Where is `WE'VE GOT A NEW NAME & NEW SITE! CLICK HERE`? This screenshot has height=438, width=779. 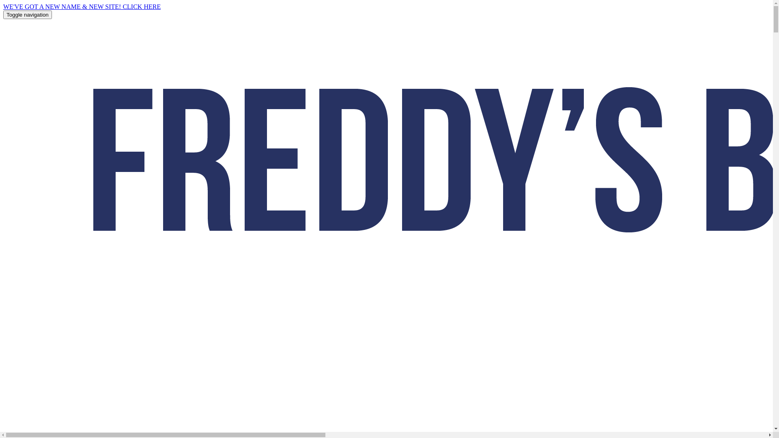
WE'VE GOT A NEW NAME & NEW SITE! CLICK HERE is located at coordinates (82, 6).